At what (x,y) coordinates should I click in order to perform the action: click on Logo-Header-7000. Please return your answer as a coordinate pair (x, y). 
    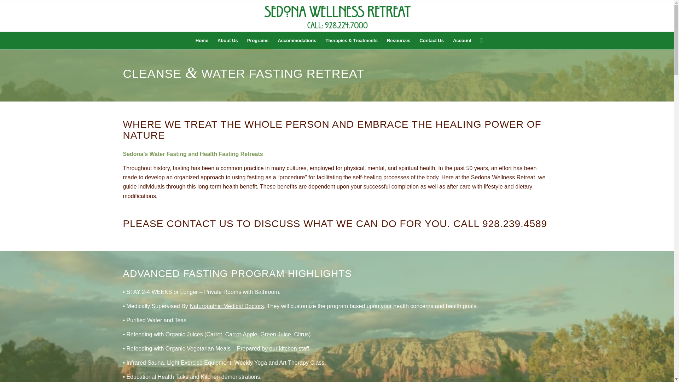
    Looking at the image, I should click on (336, 16).